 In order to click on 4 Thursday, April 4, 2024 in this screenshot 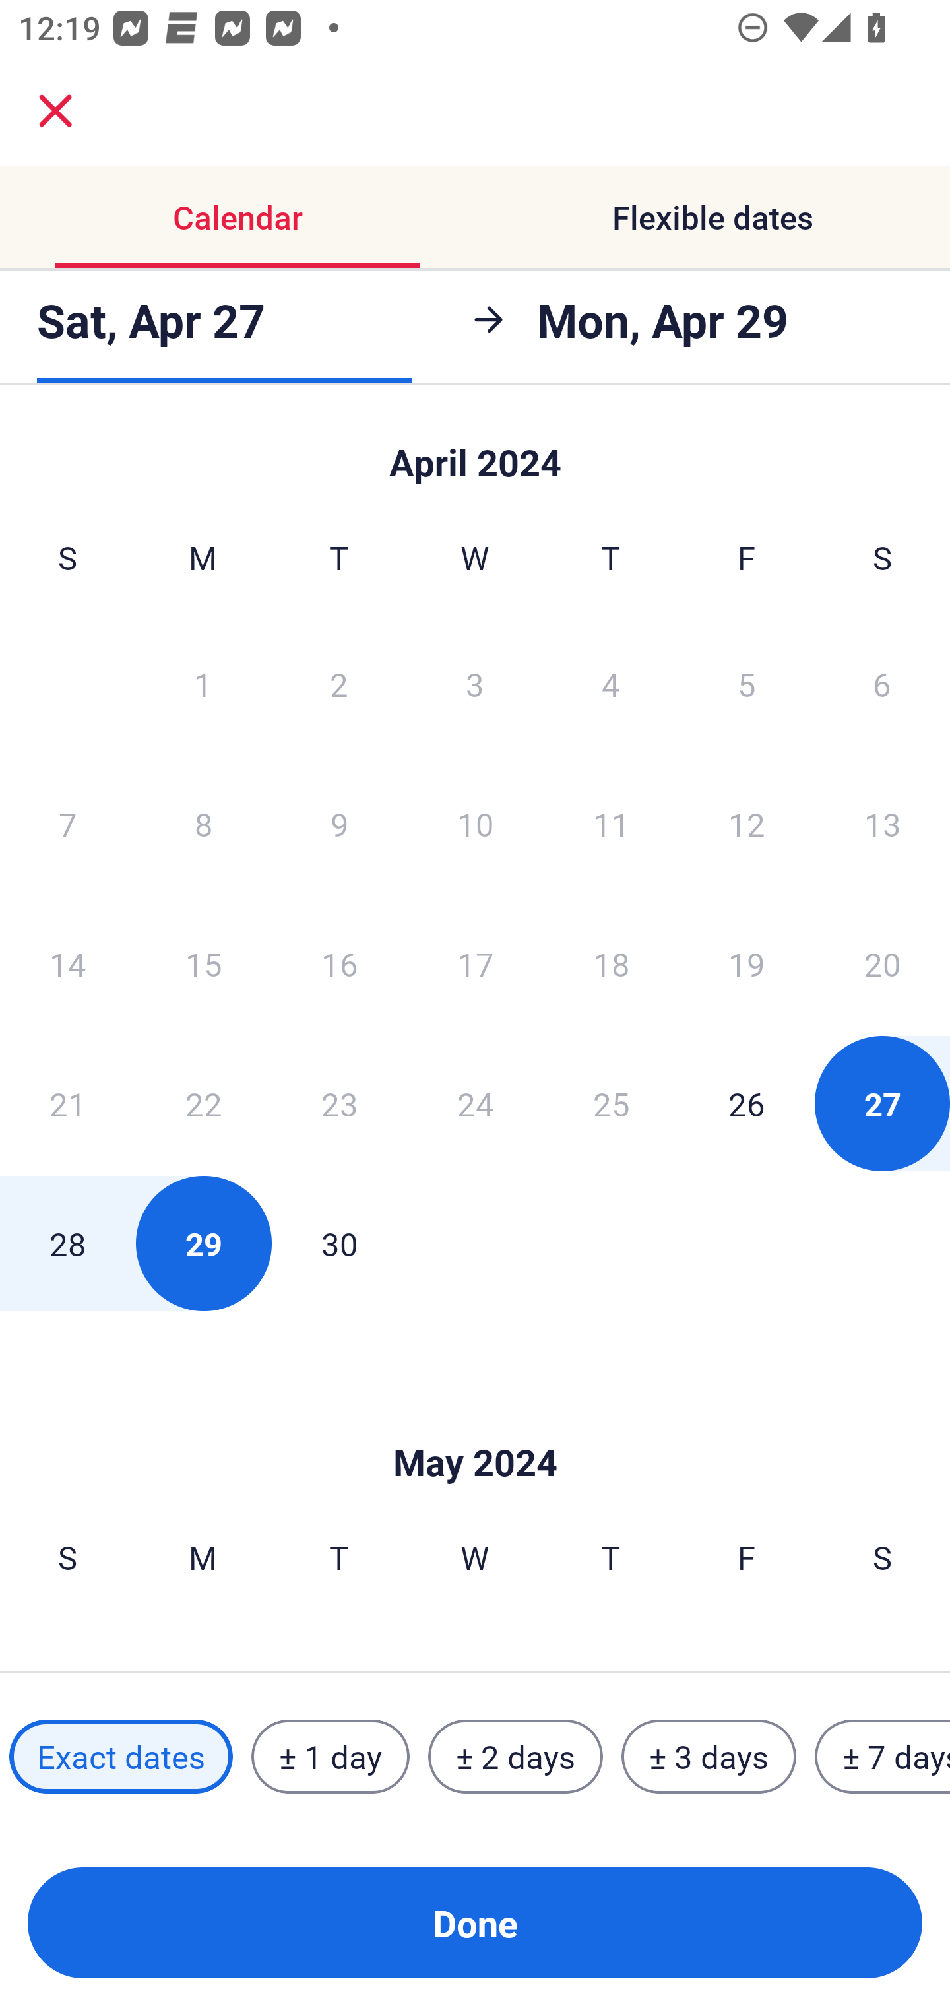, I will do `click(611, 684)`.